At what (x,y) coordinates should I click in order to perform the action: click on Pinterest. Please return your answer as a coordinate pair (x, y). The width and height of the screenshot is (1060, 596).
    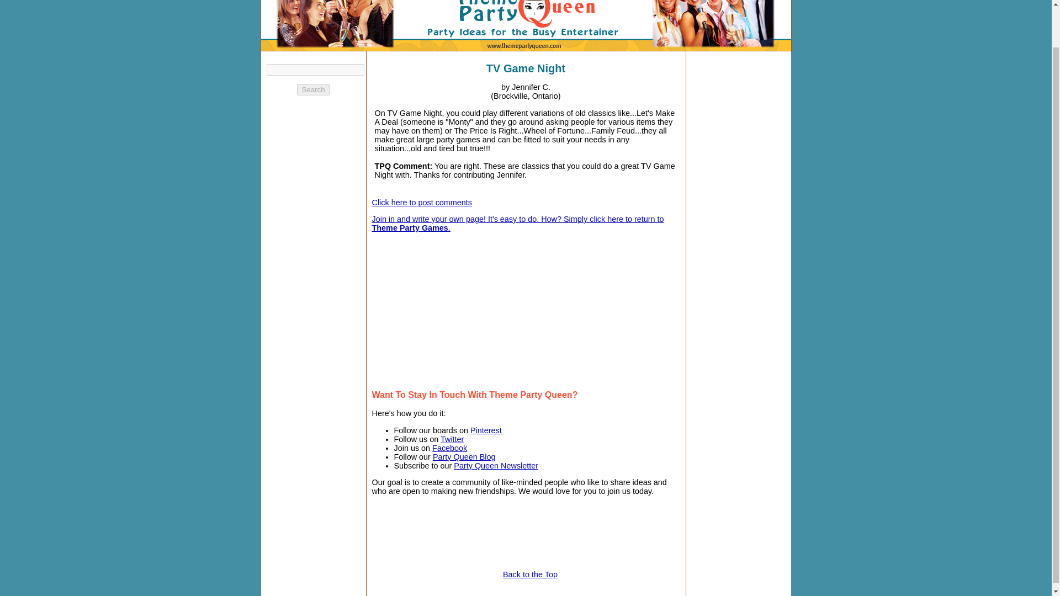
    Looking at the image, I should click on (486, 430).